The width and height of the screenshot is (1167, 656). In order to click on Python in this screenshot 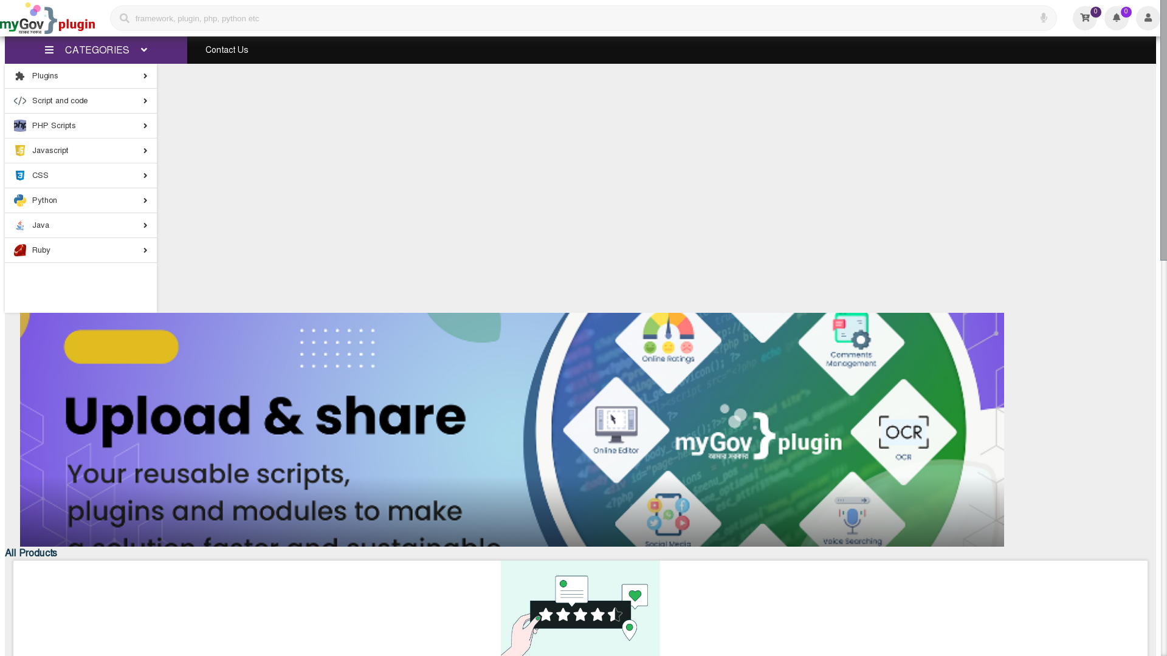, I will do `click(20, 200)`.